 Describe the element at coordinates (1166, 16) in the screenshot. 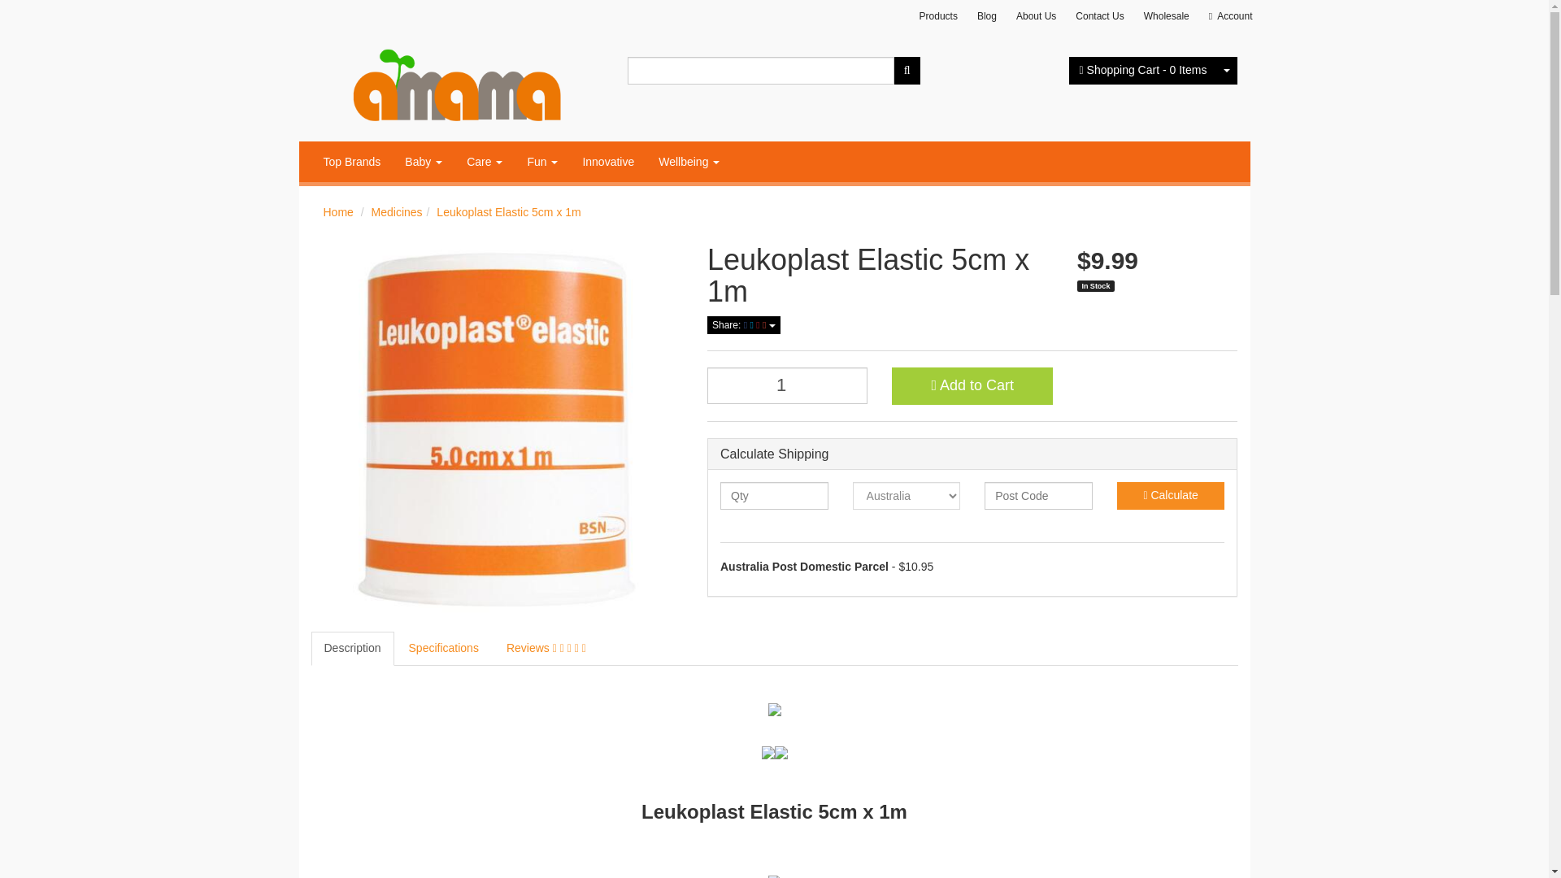

I see `Wholesale` at that location.